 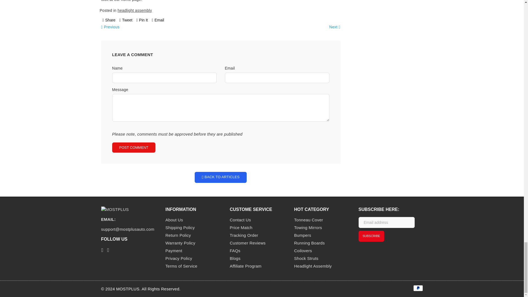 I want to click on Tweet on Twitter, so click(x=126, y=20).